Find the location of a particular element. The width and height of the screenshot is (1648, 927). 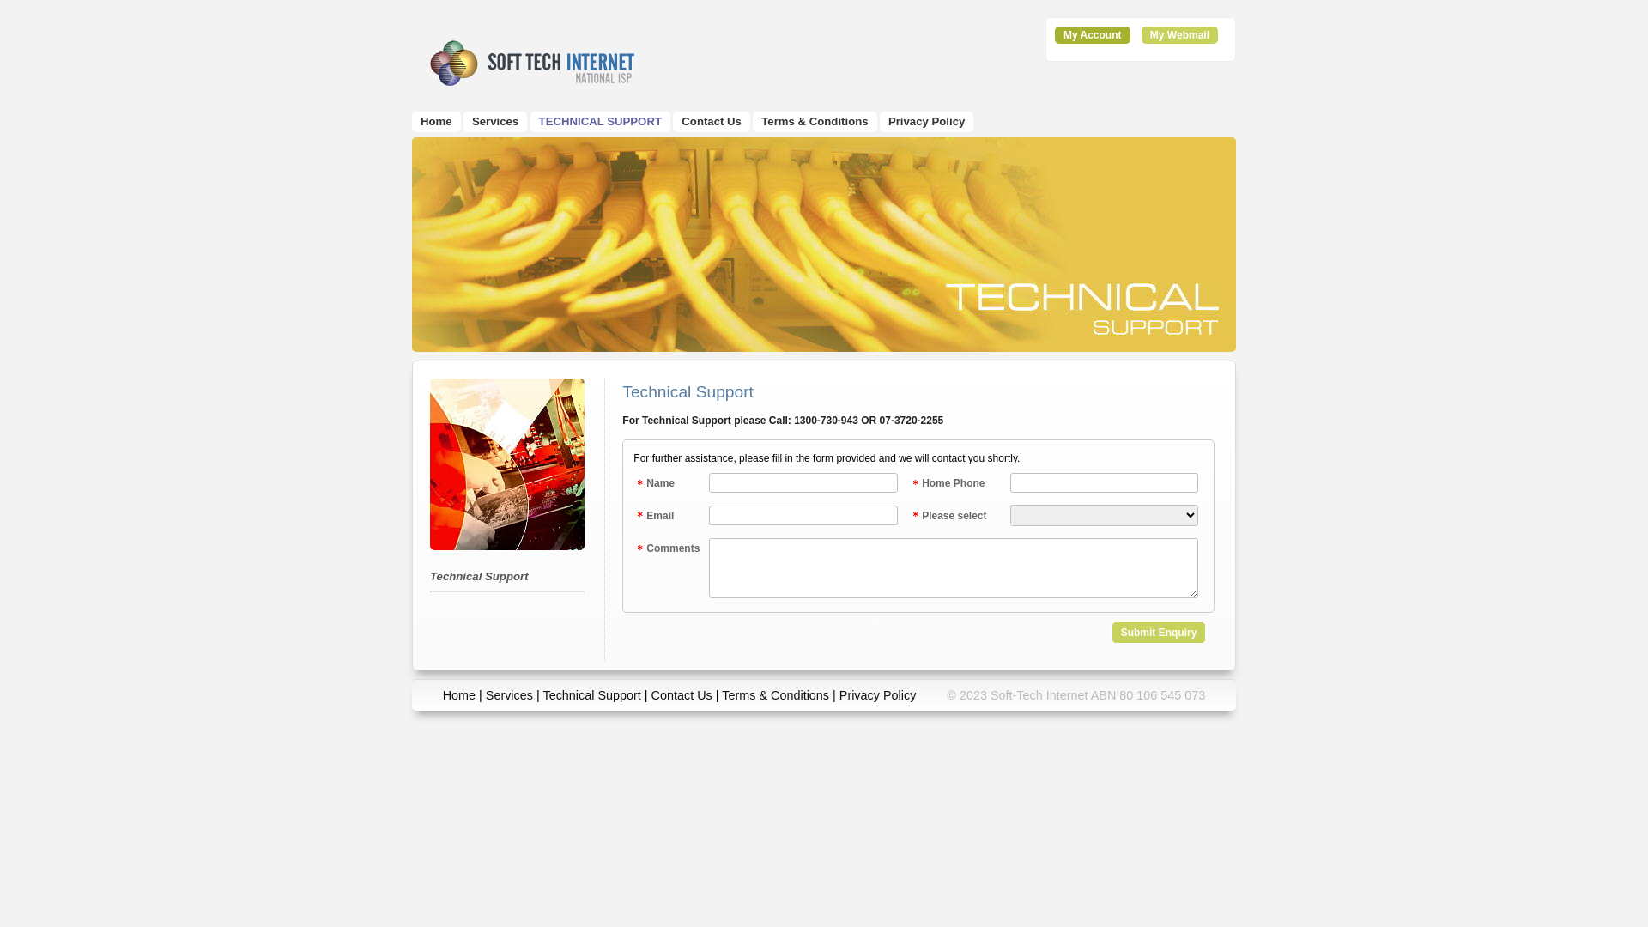

Home is located at coordinates (436, 122).